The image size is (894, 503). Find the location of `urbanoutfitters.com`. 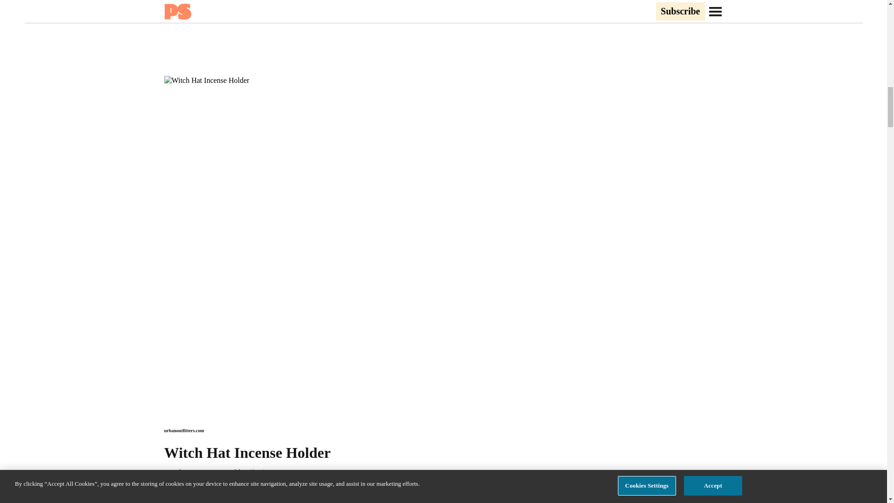

urbanoutfitters.com is located at coordinates (183, 430).